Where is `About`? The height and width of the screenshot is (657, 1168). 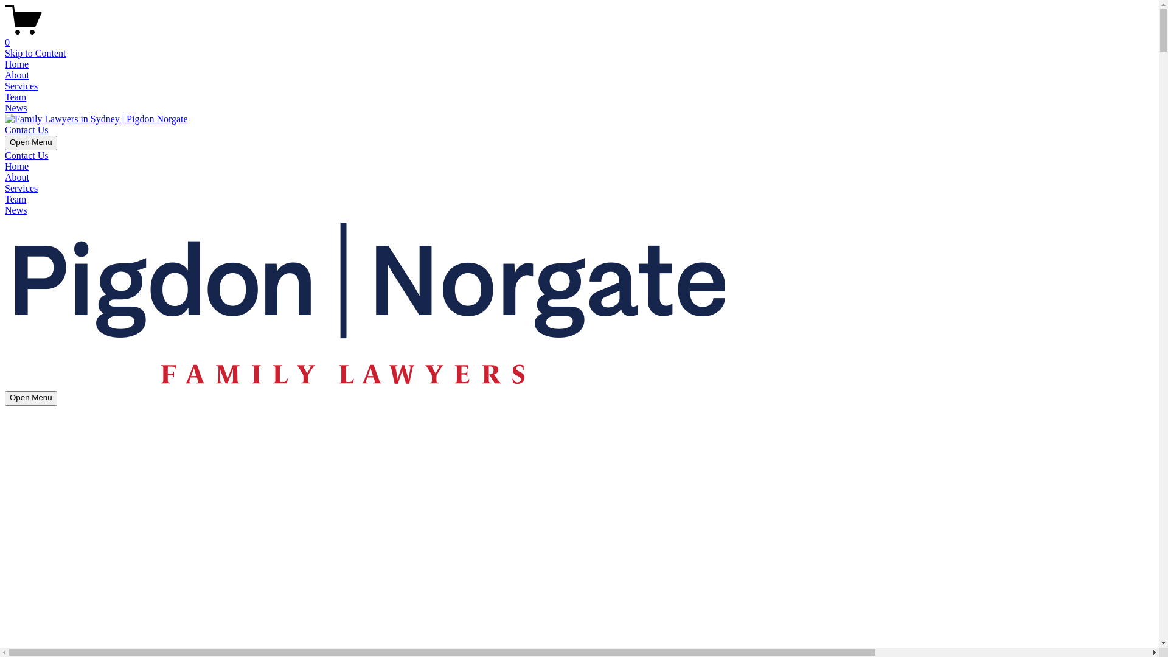
About is located at coordinates (17, 178).